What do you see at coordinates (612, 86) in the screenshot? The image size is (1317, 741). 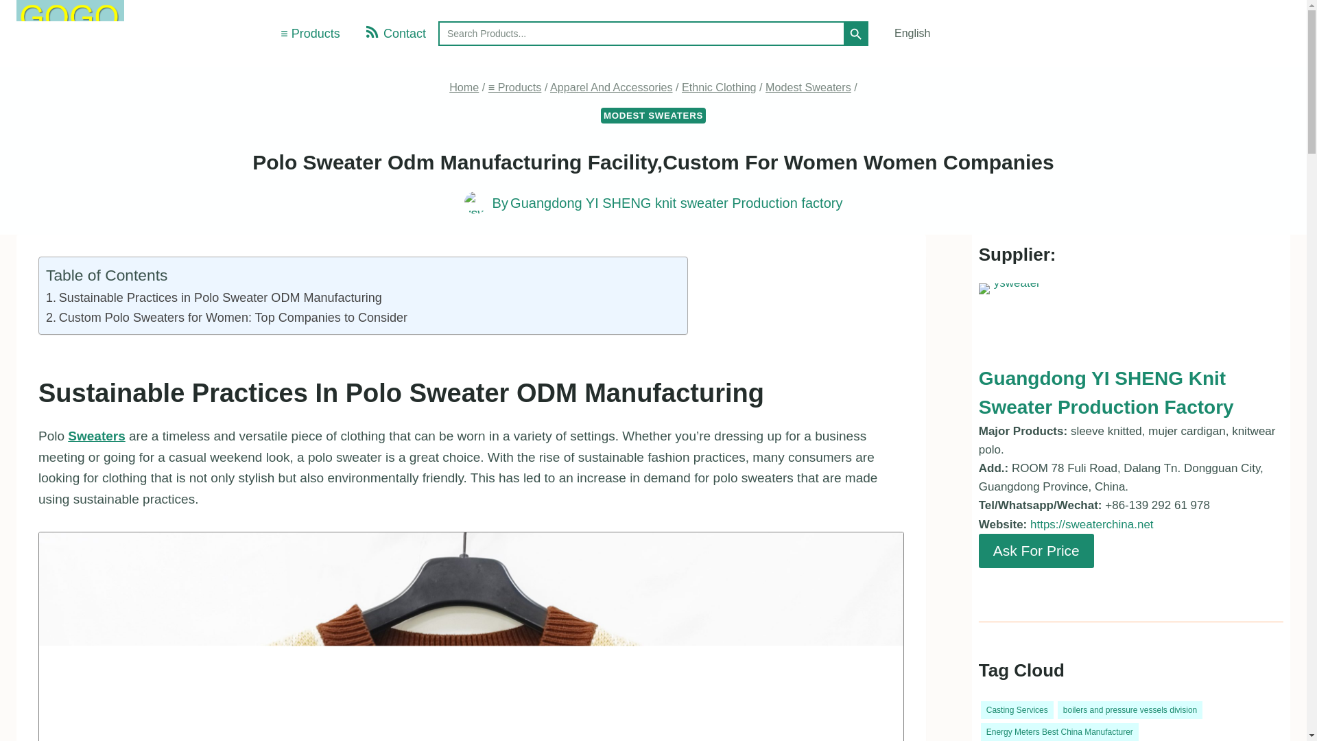 I see `Apparel And Accessories` at bounding box center [612, 86].